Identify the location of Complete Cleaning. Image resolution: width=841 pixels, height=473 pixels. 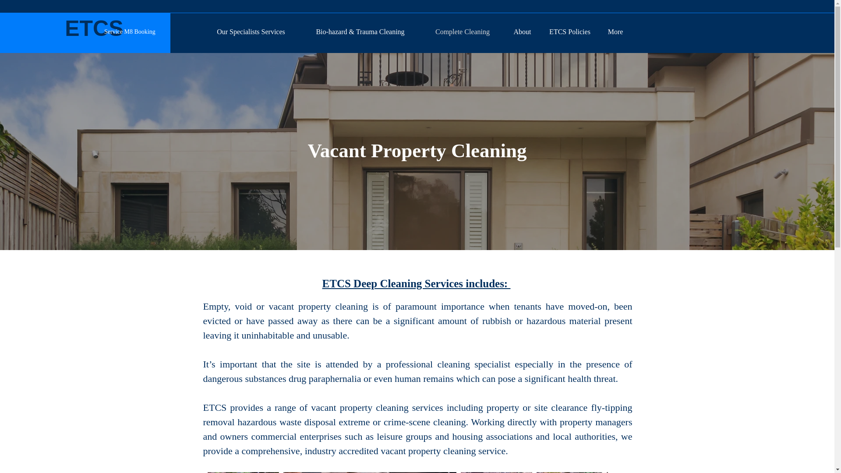
(463, 32).